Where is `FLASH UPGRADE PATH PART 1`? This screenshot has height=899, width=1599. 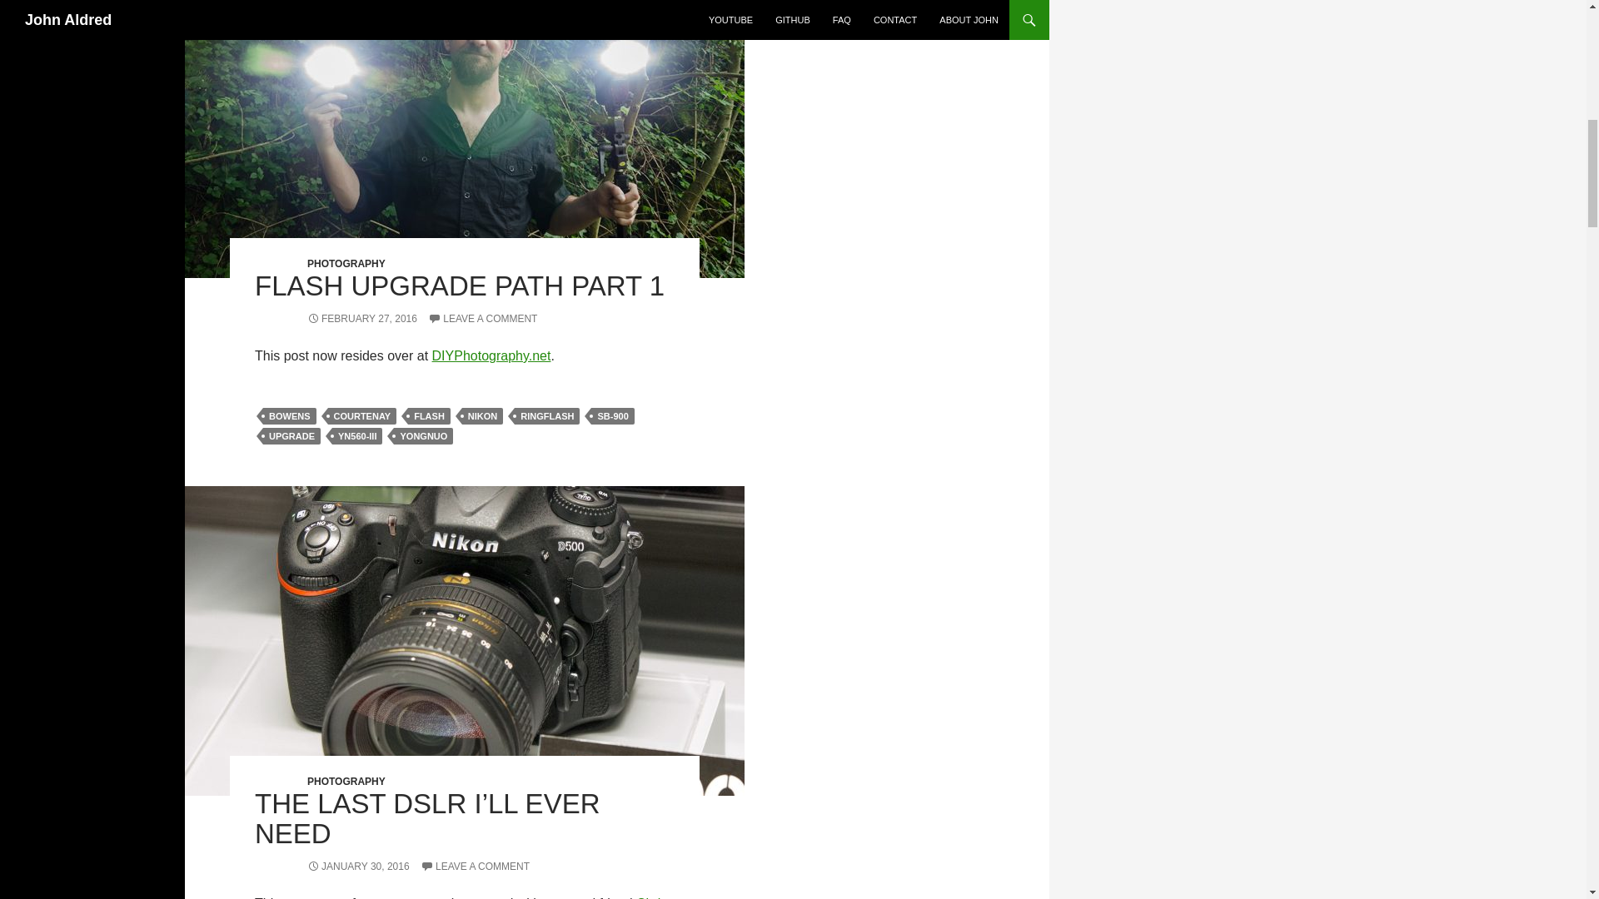
FLASH UPGRADE PATH PART 1 is located at coordinates (460, 286).